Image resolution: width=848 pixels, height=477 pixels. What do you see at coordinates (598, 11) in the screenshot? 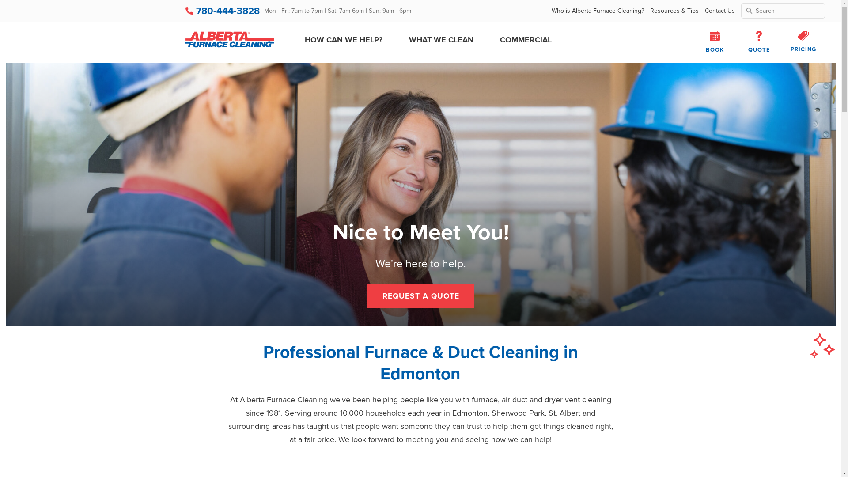
I see `Who is Alberta Furnace Cleaning?` at bounding box center [598, 11].